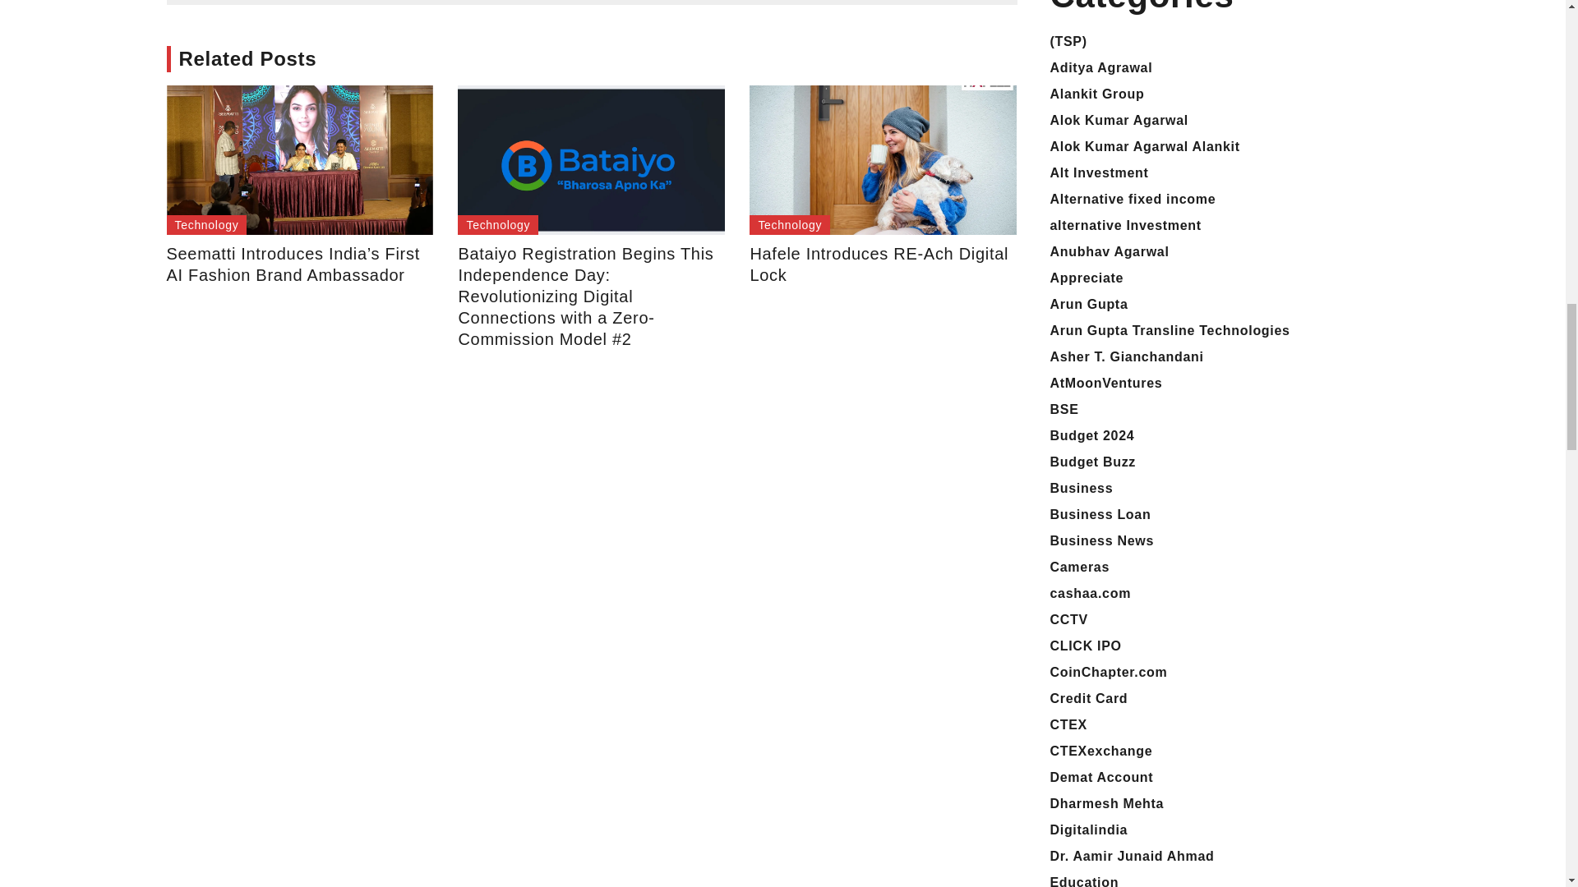  What do you see at coordinates (789, 225) in the screenshot?
I see `Technology` at bounding box center [789, 225].